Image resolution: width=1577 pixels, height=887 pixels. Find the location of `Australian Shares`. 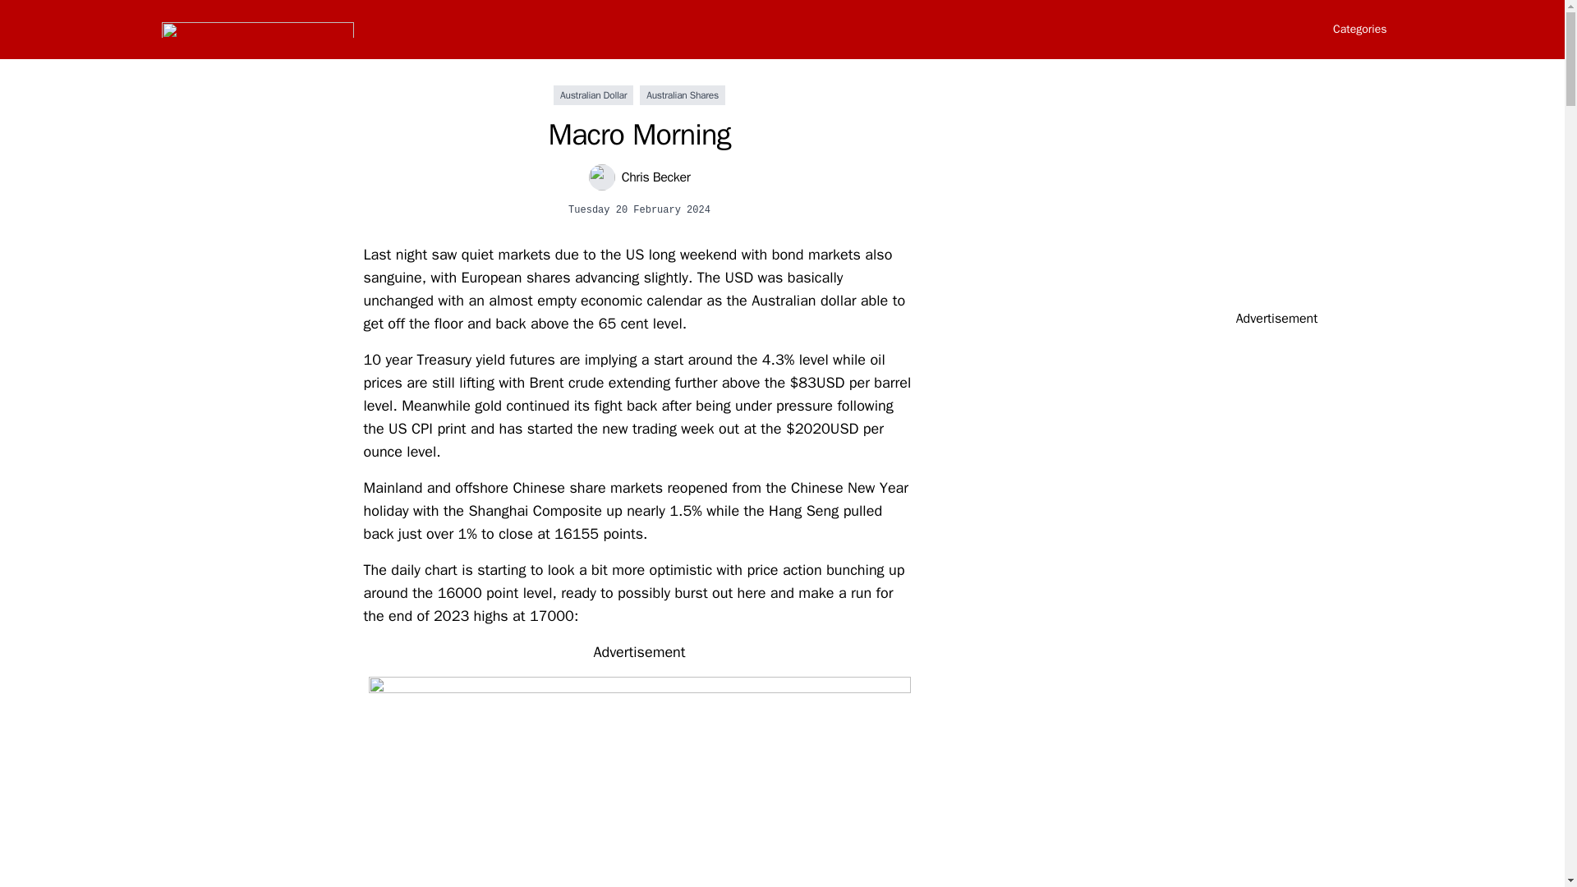

Australian Shares is located at coordinates (683, 95).